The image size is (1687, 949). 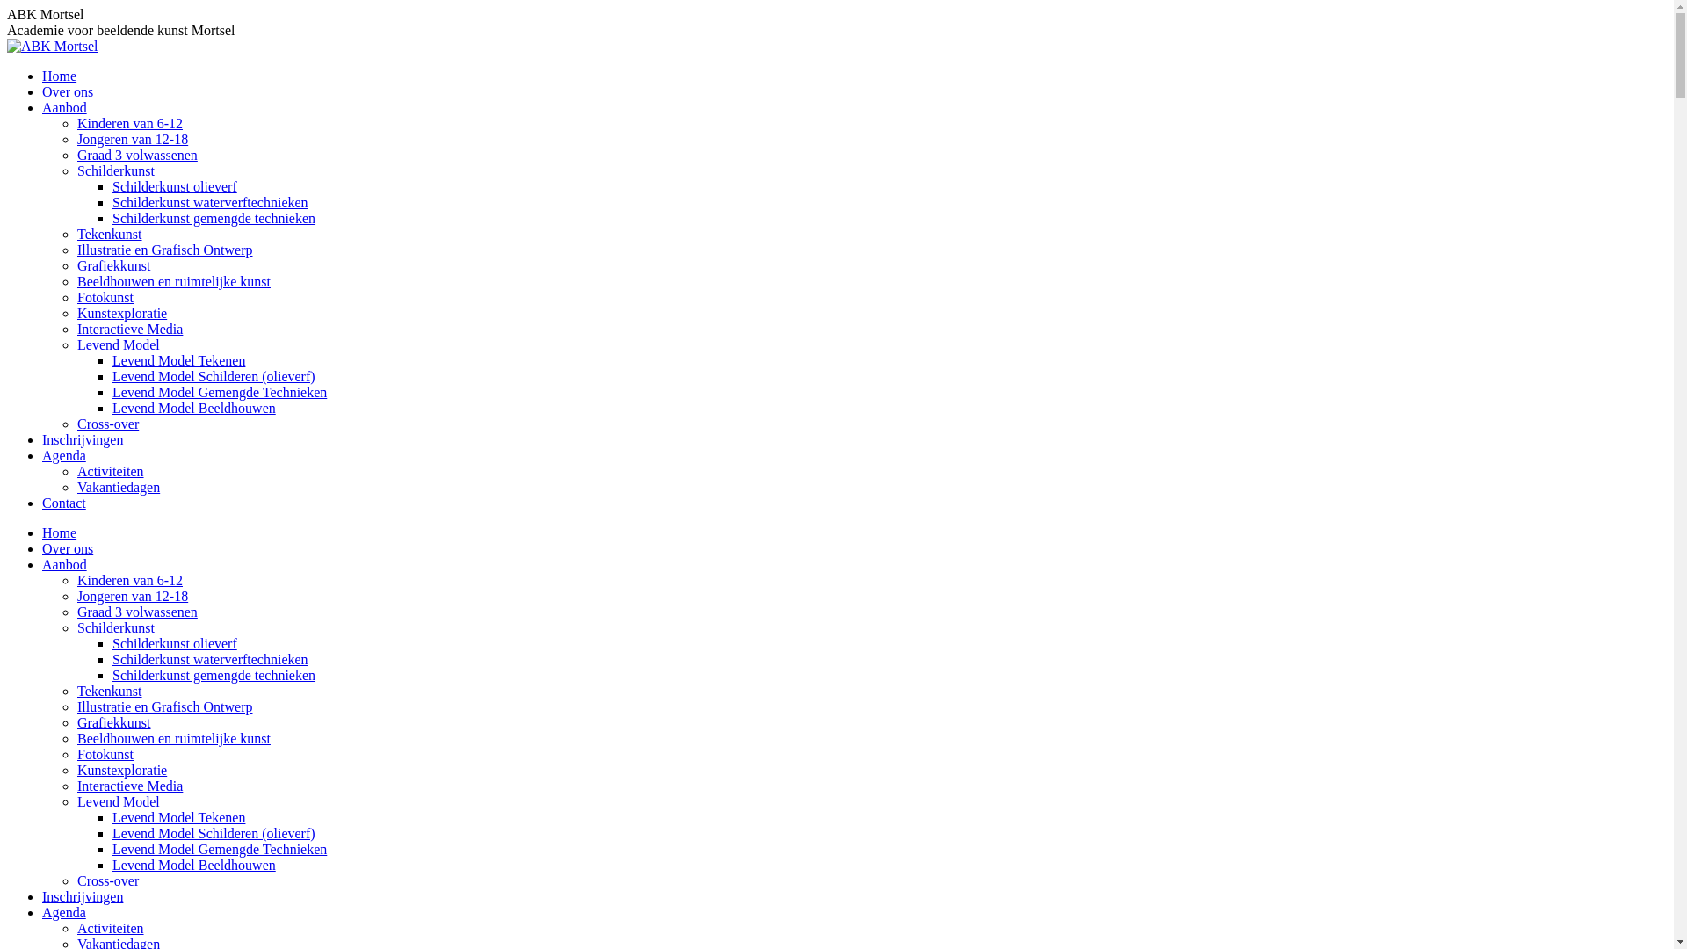 What do you see at coordinates (211, 202) in the screenshot?
I see `Schilderkunst waterverftechnieken` at bounding box center [211, 202].